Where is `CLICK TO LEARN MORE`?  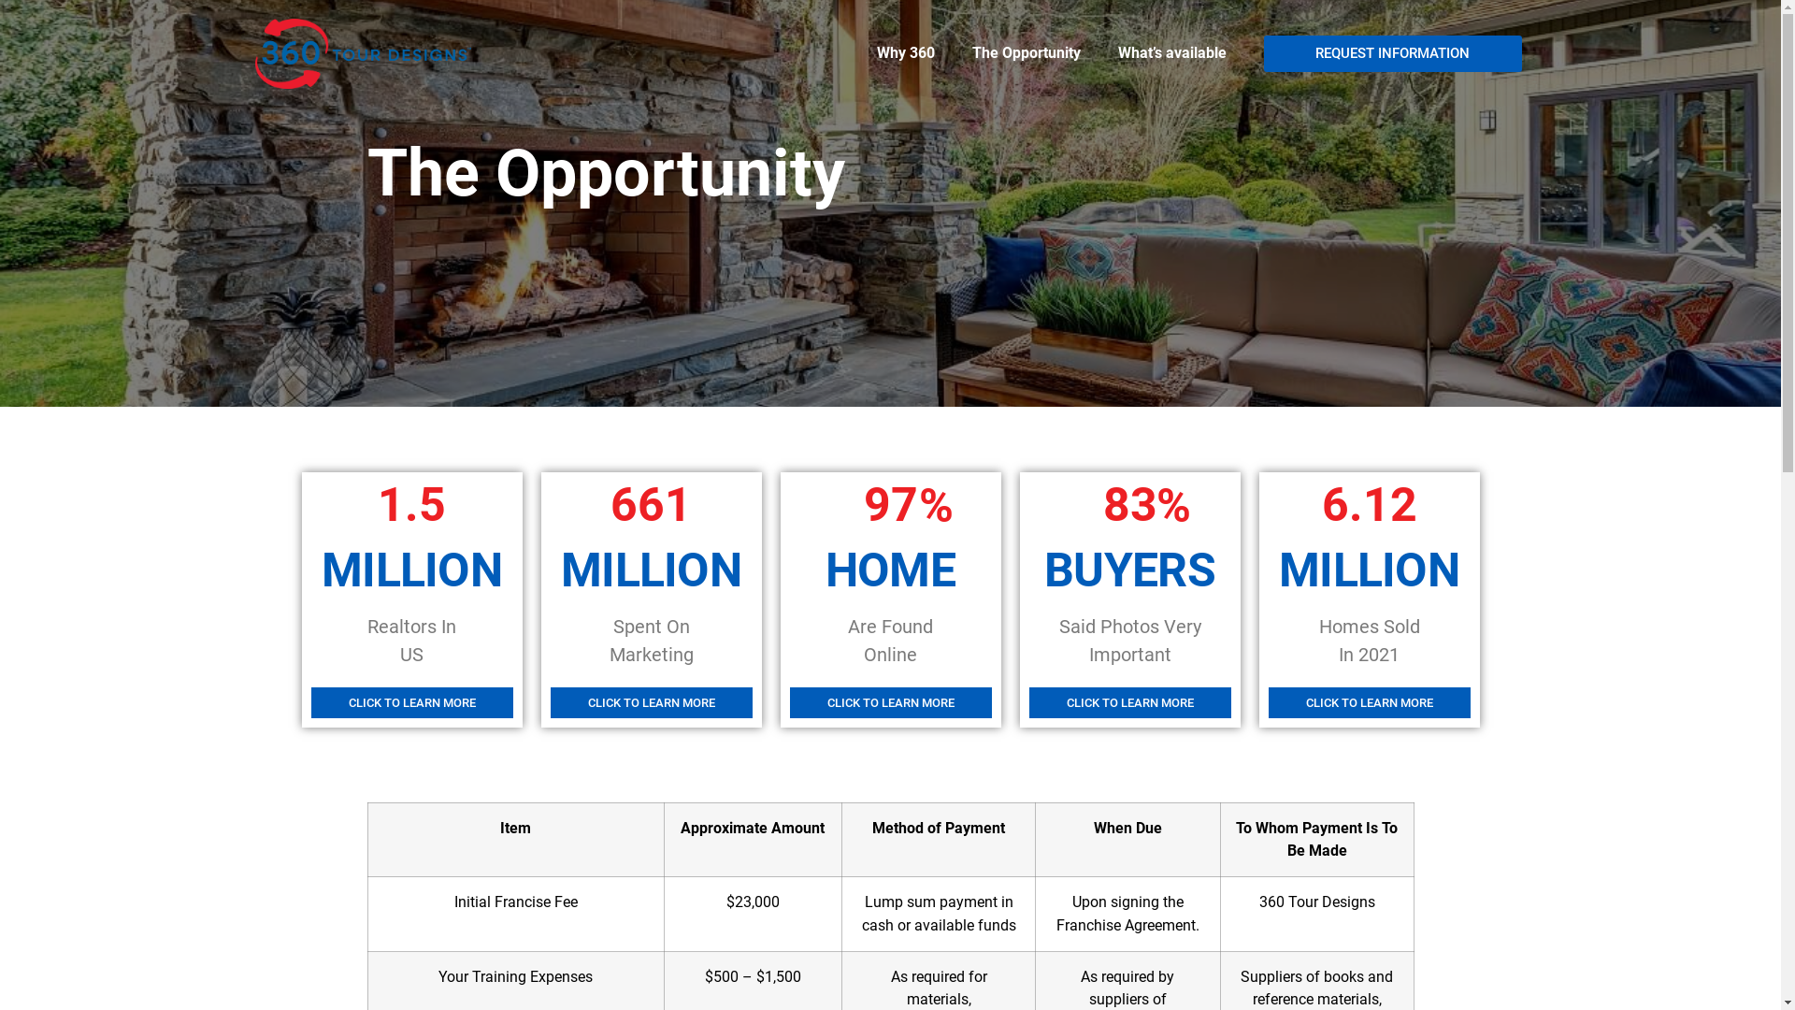 CLICK TO LEARN MORE is located at coordinates (411, 703).